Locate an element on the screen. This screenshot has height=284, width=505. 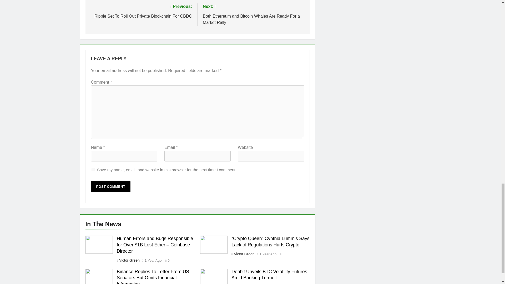
yes is located at coordinates (93, 170).